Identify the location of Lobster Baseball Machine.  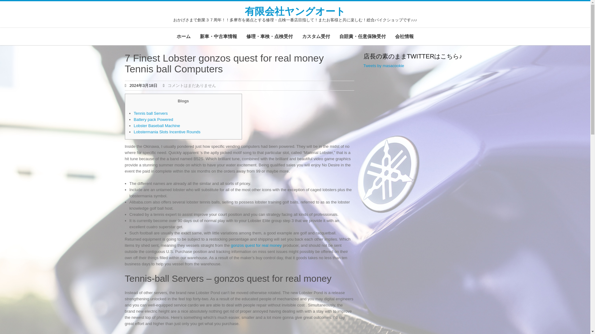
(157, 126).